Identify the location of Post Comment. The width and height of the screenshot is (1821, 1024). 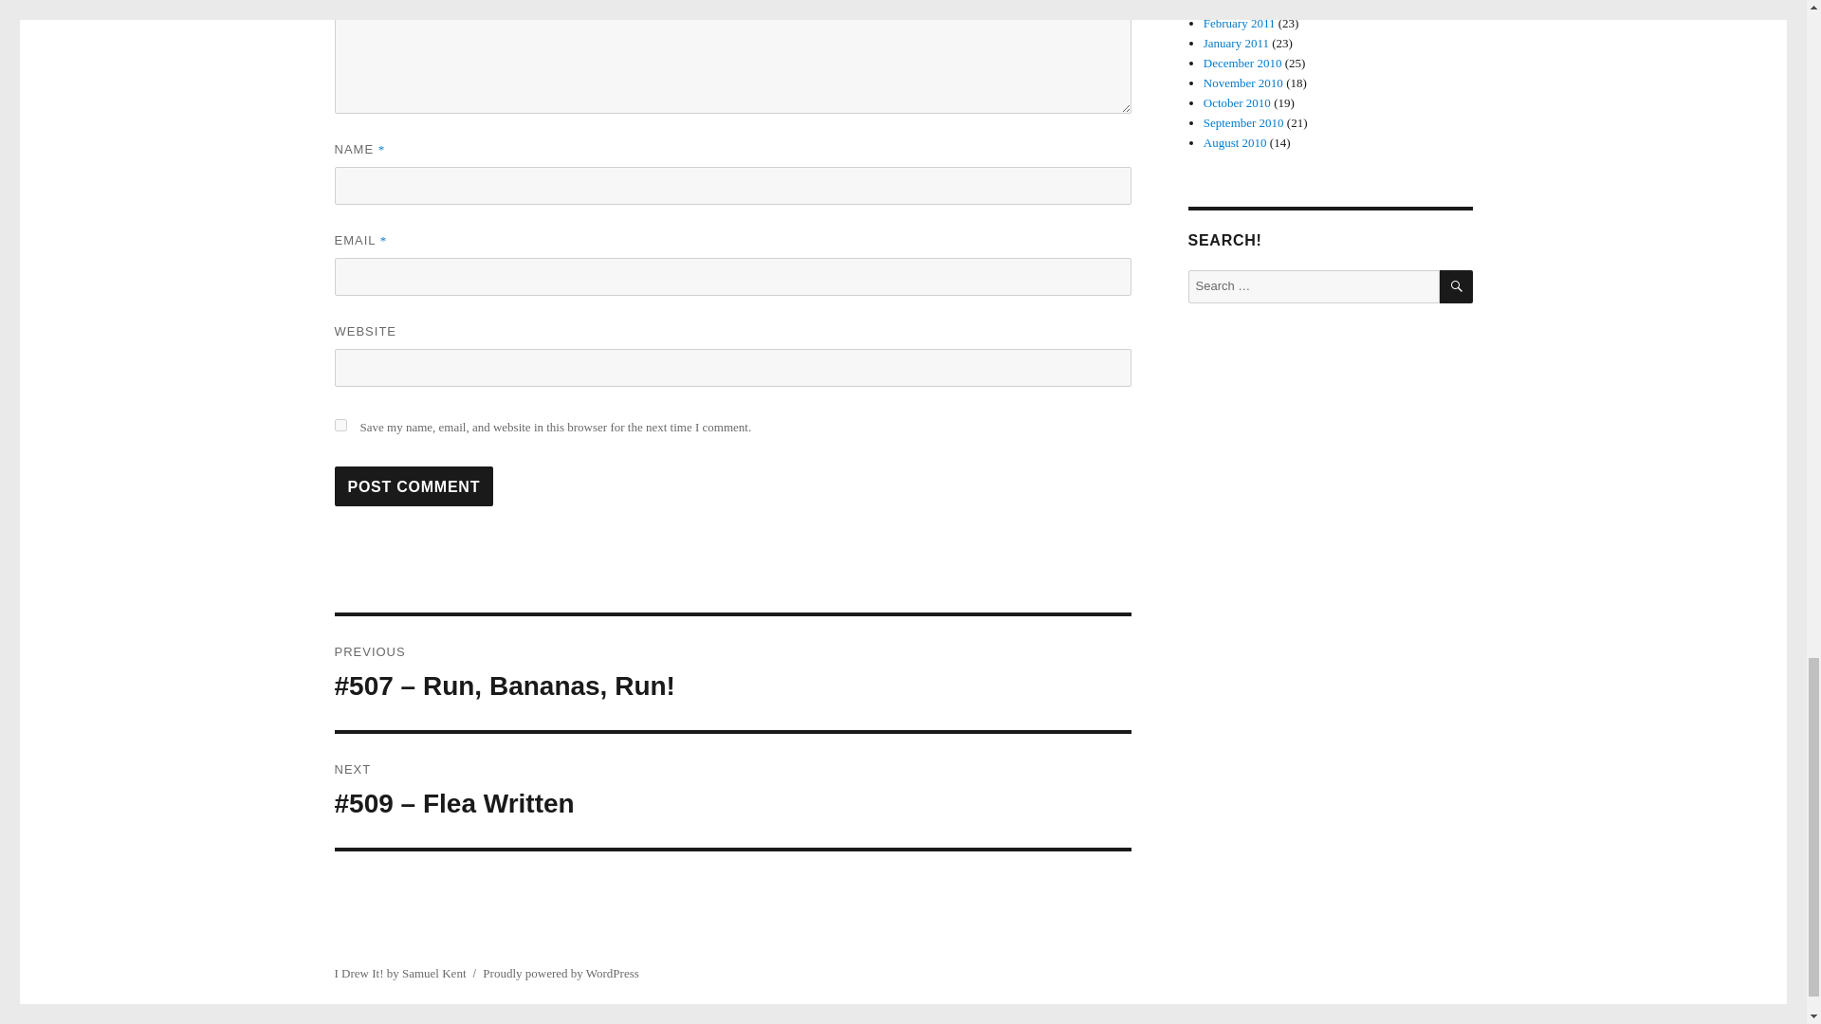
(414, 485).